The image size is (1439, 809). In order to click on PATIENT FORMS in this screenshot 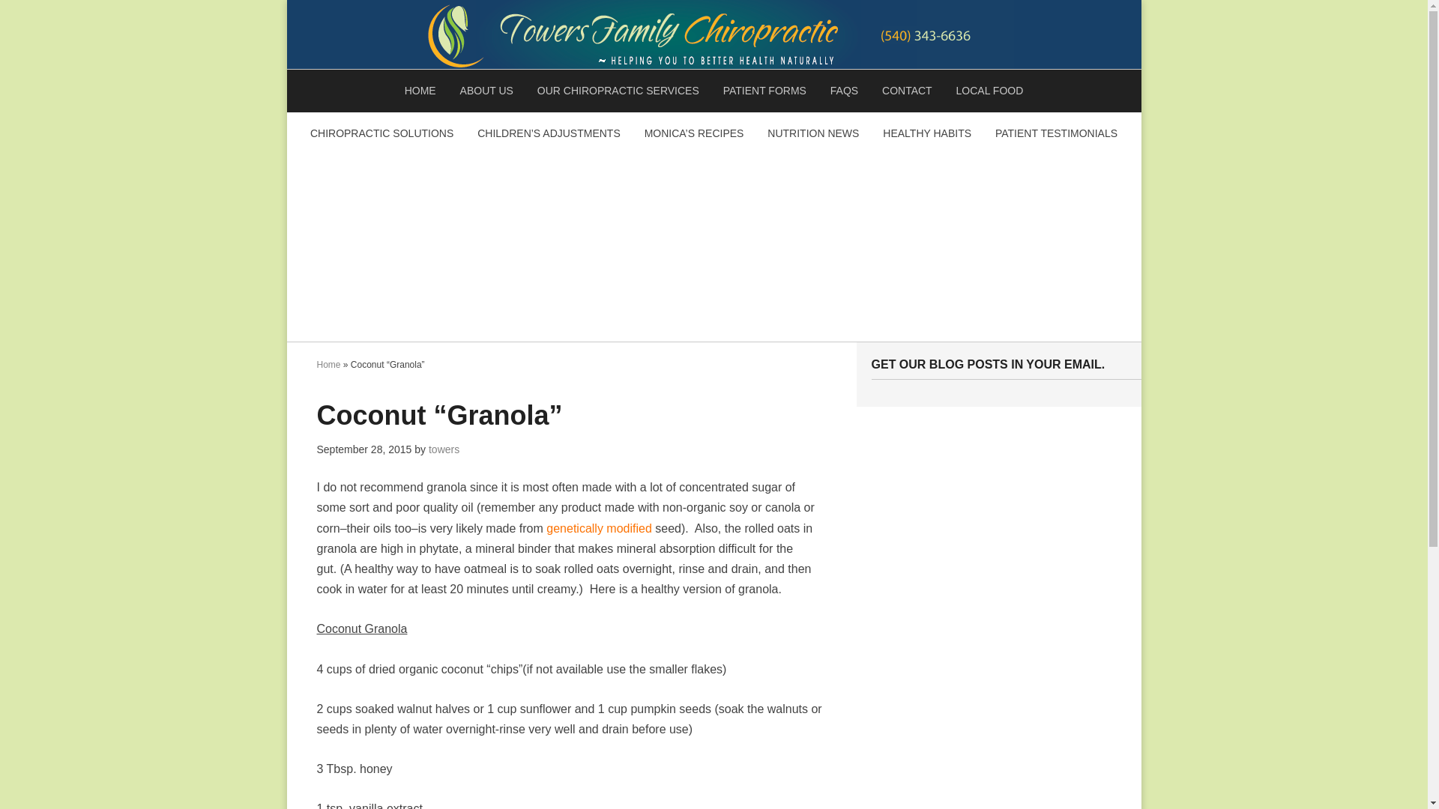, I will do `click(764, 91)`.